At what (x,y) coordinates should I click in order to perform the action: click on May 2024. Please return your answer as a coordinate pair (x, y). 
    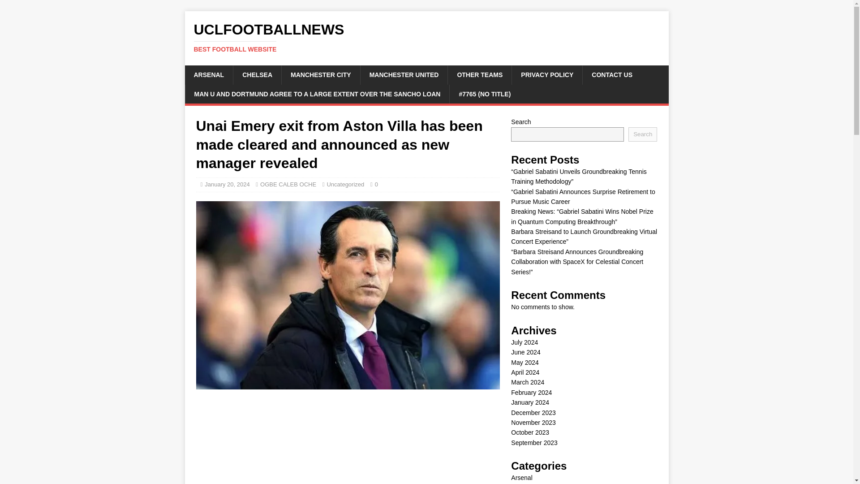
    Looking at the image, I should click on (257, 74).